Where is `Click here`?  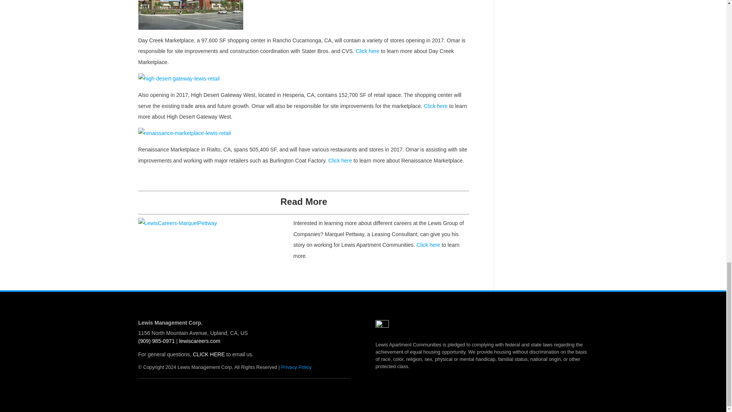 Click here is located at coordinates (435, 106).